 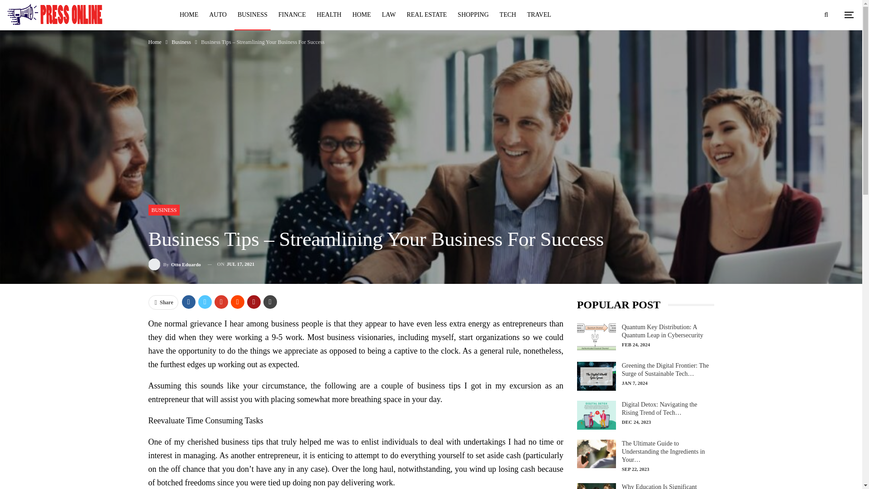 What do you see at coordinates (539, 14) in the screenshot?
I see `TRAVEL` at bounding box center [539, 14].